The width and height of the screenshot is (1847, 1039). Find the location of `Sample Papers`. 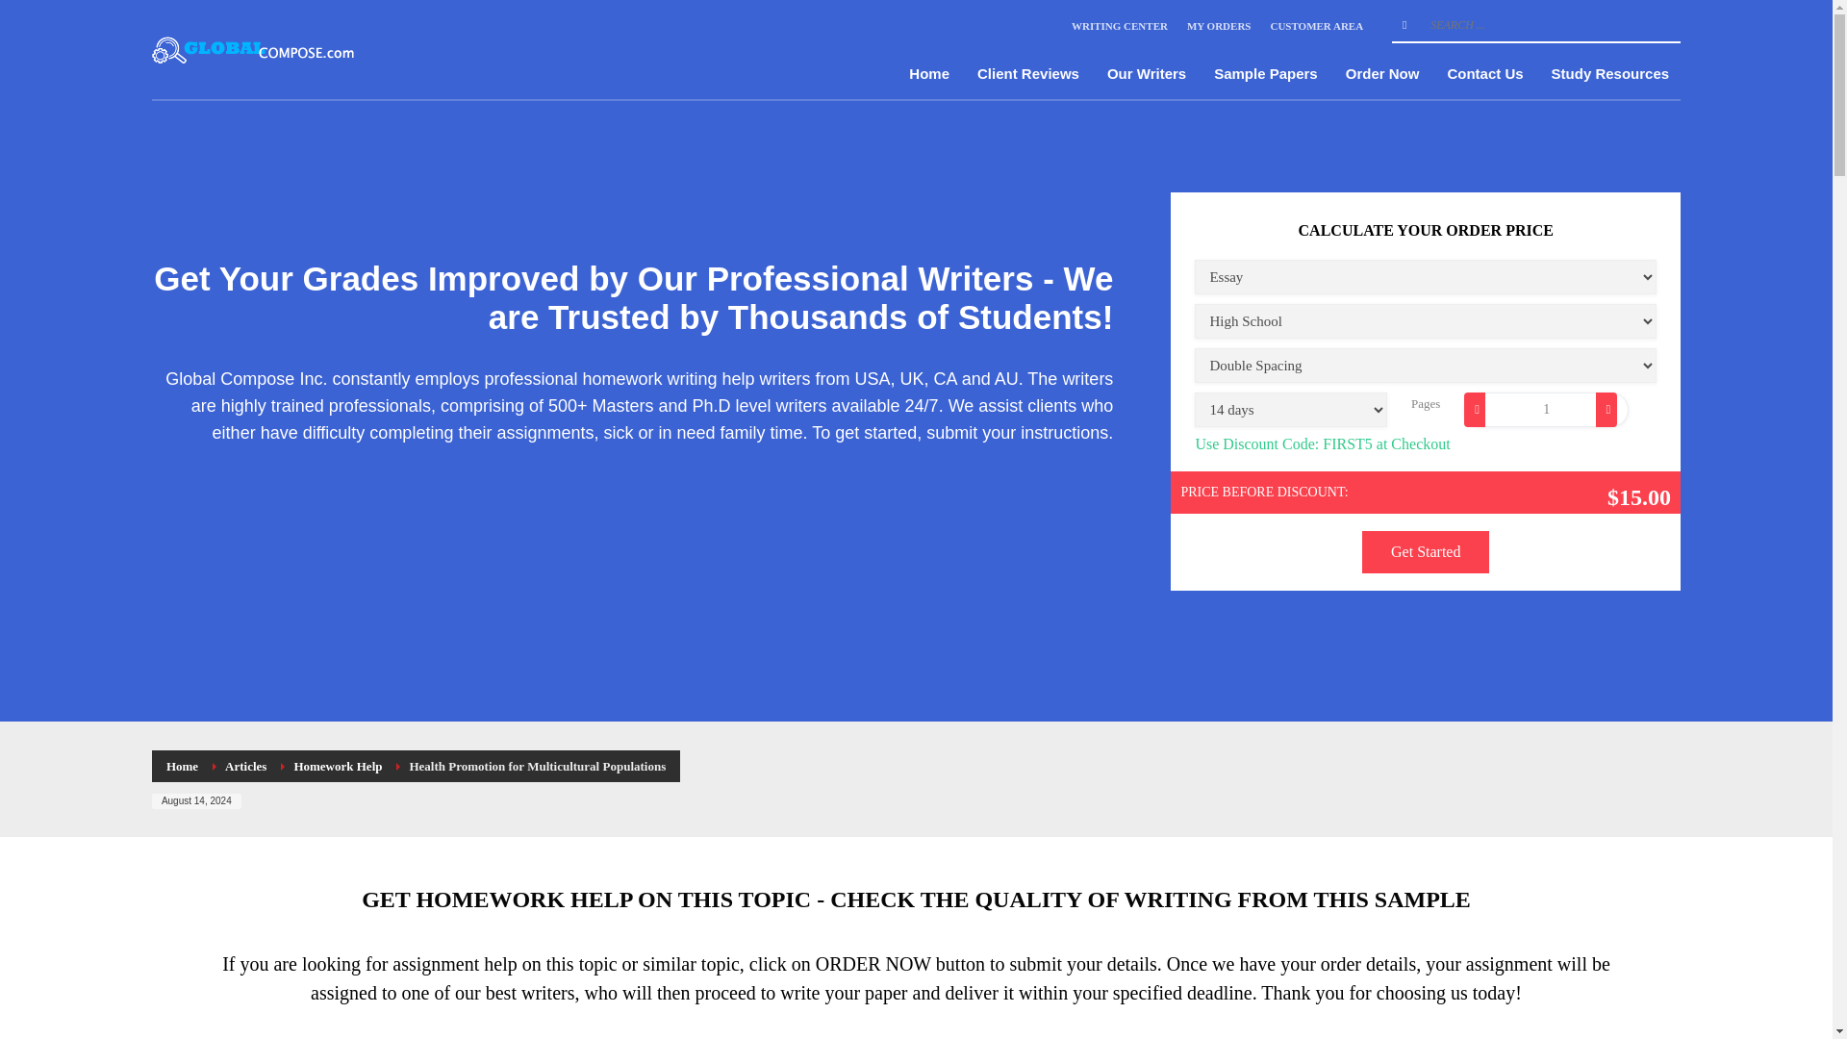

Sample Papers is located at coordinates (1266, 73).